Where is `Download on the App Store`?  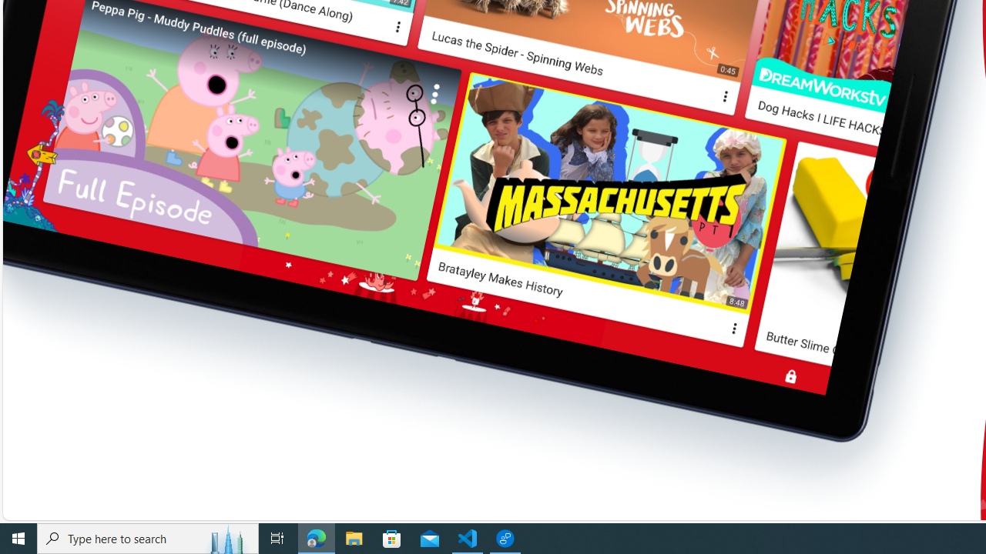 Download on the App Store is located at coordinates (638, 31).